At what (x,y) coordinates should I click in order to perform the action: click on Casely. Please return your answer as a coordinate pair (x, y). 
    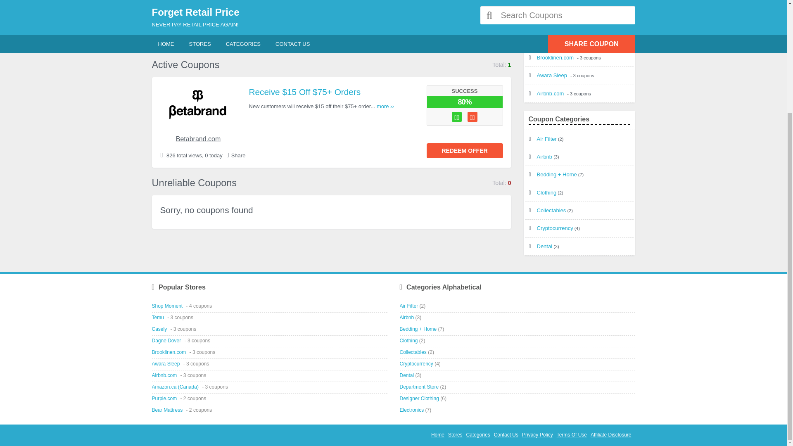
    Looking at the image, I should click on (546, 21).